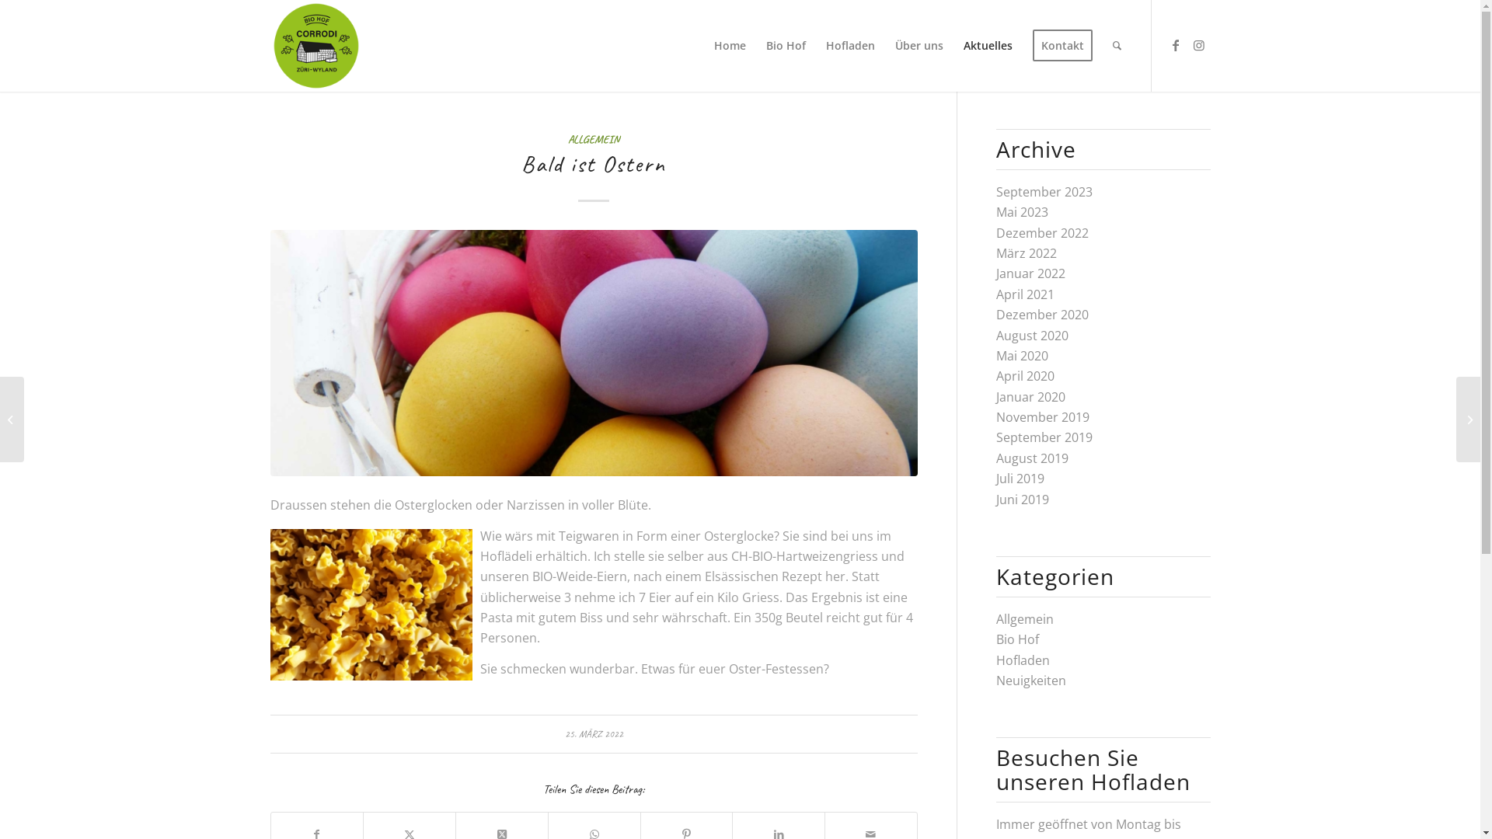 The height and width of the screenshot is (839, 1492). I want to click on November 2019, so click(1043, 417).